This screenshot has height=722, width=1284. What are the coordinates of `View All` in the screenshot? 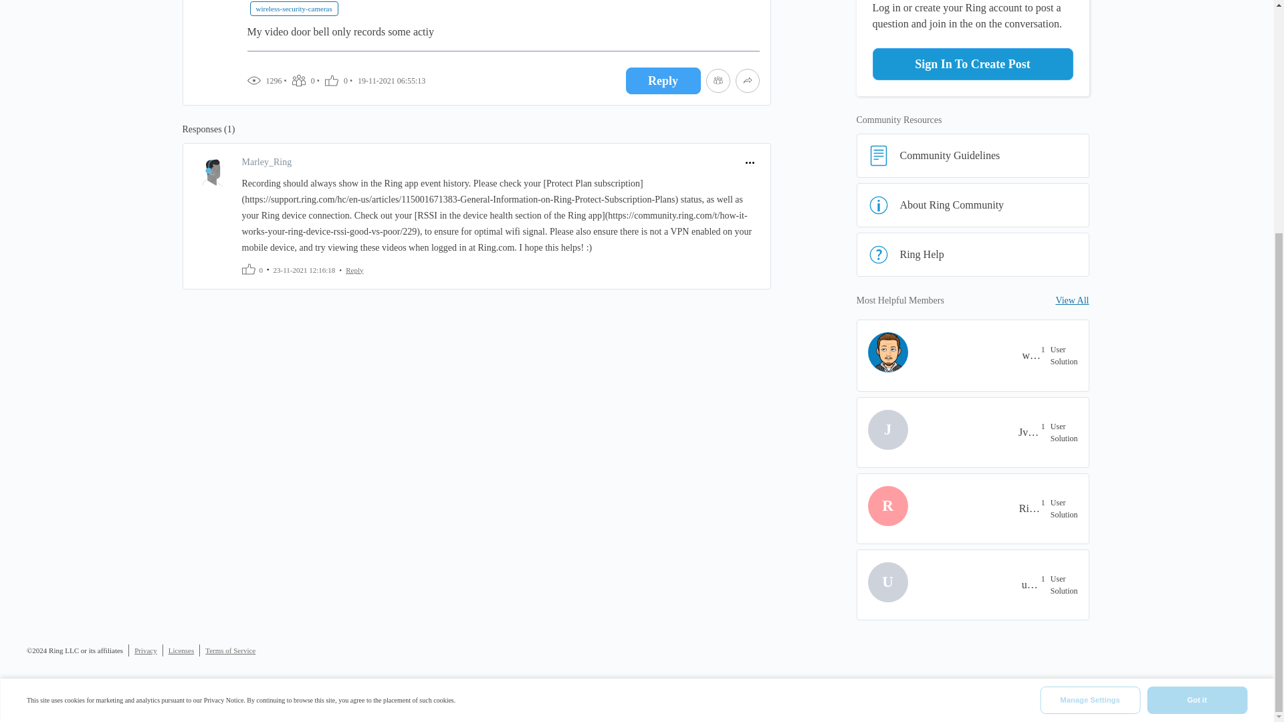 It's located at (1072, 301).